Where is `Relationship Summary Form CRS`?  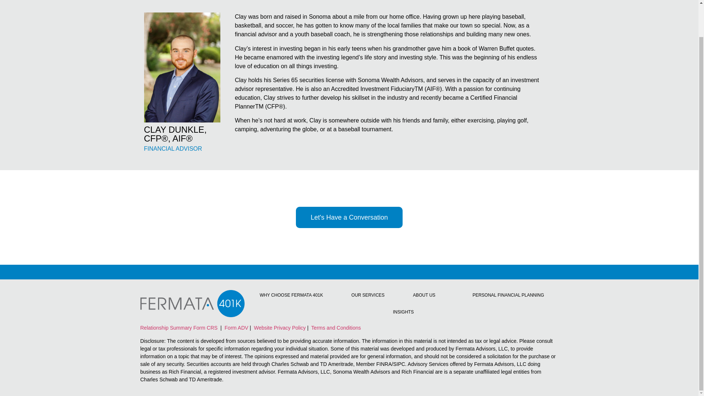
Relationship Summary Form CRS is located at coordinates (180, 327).